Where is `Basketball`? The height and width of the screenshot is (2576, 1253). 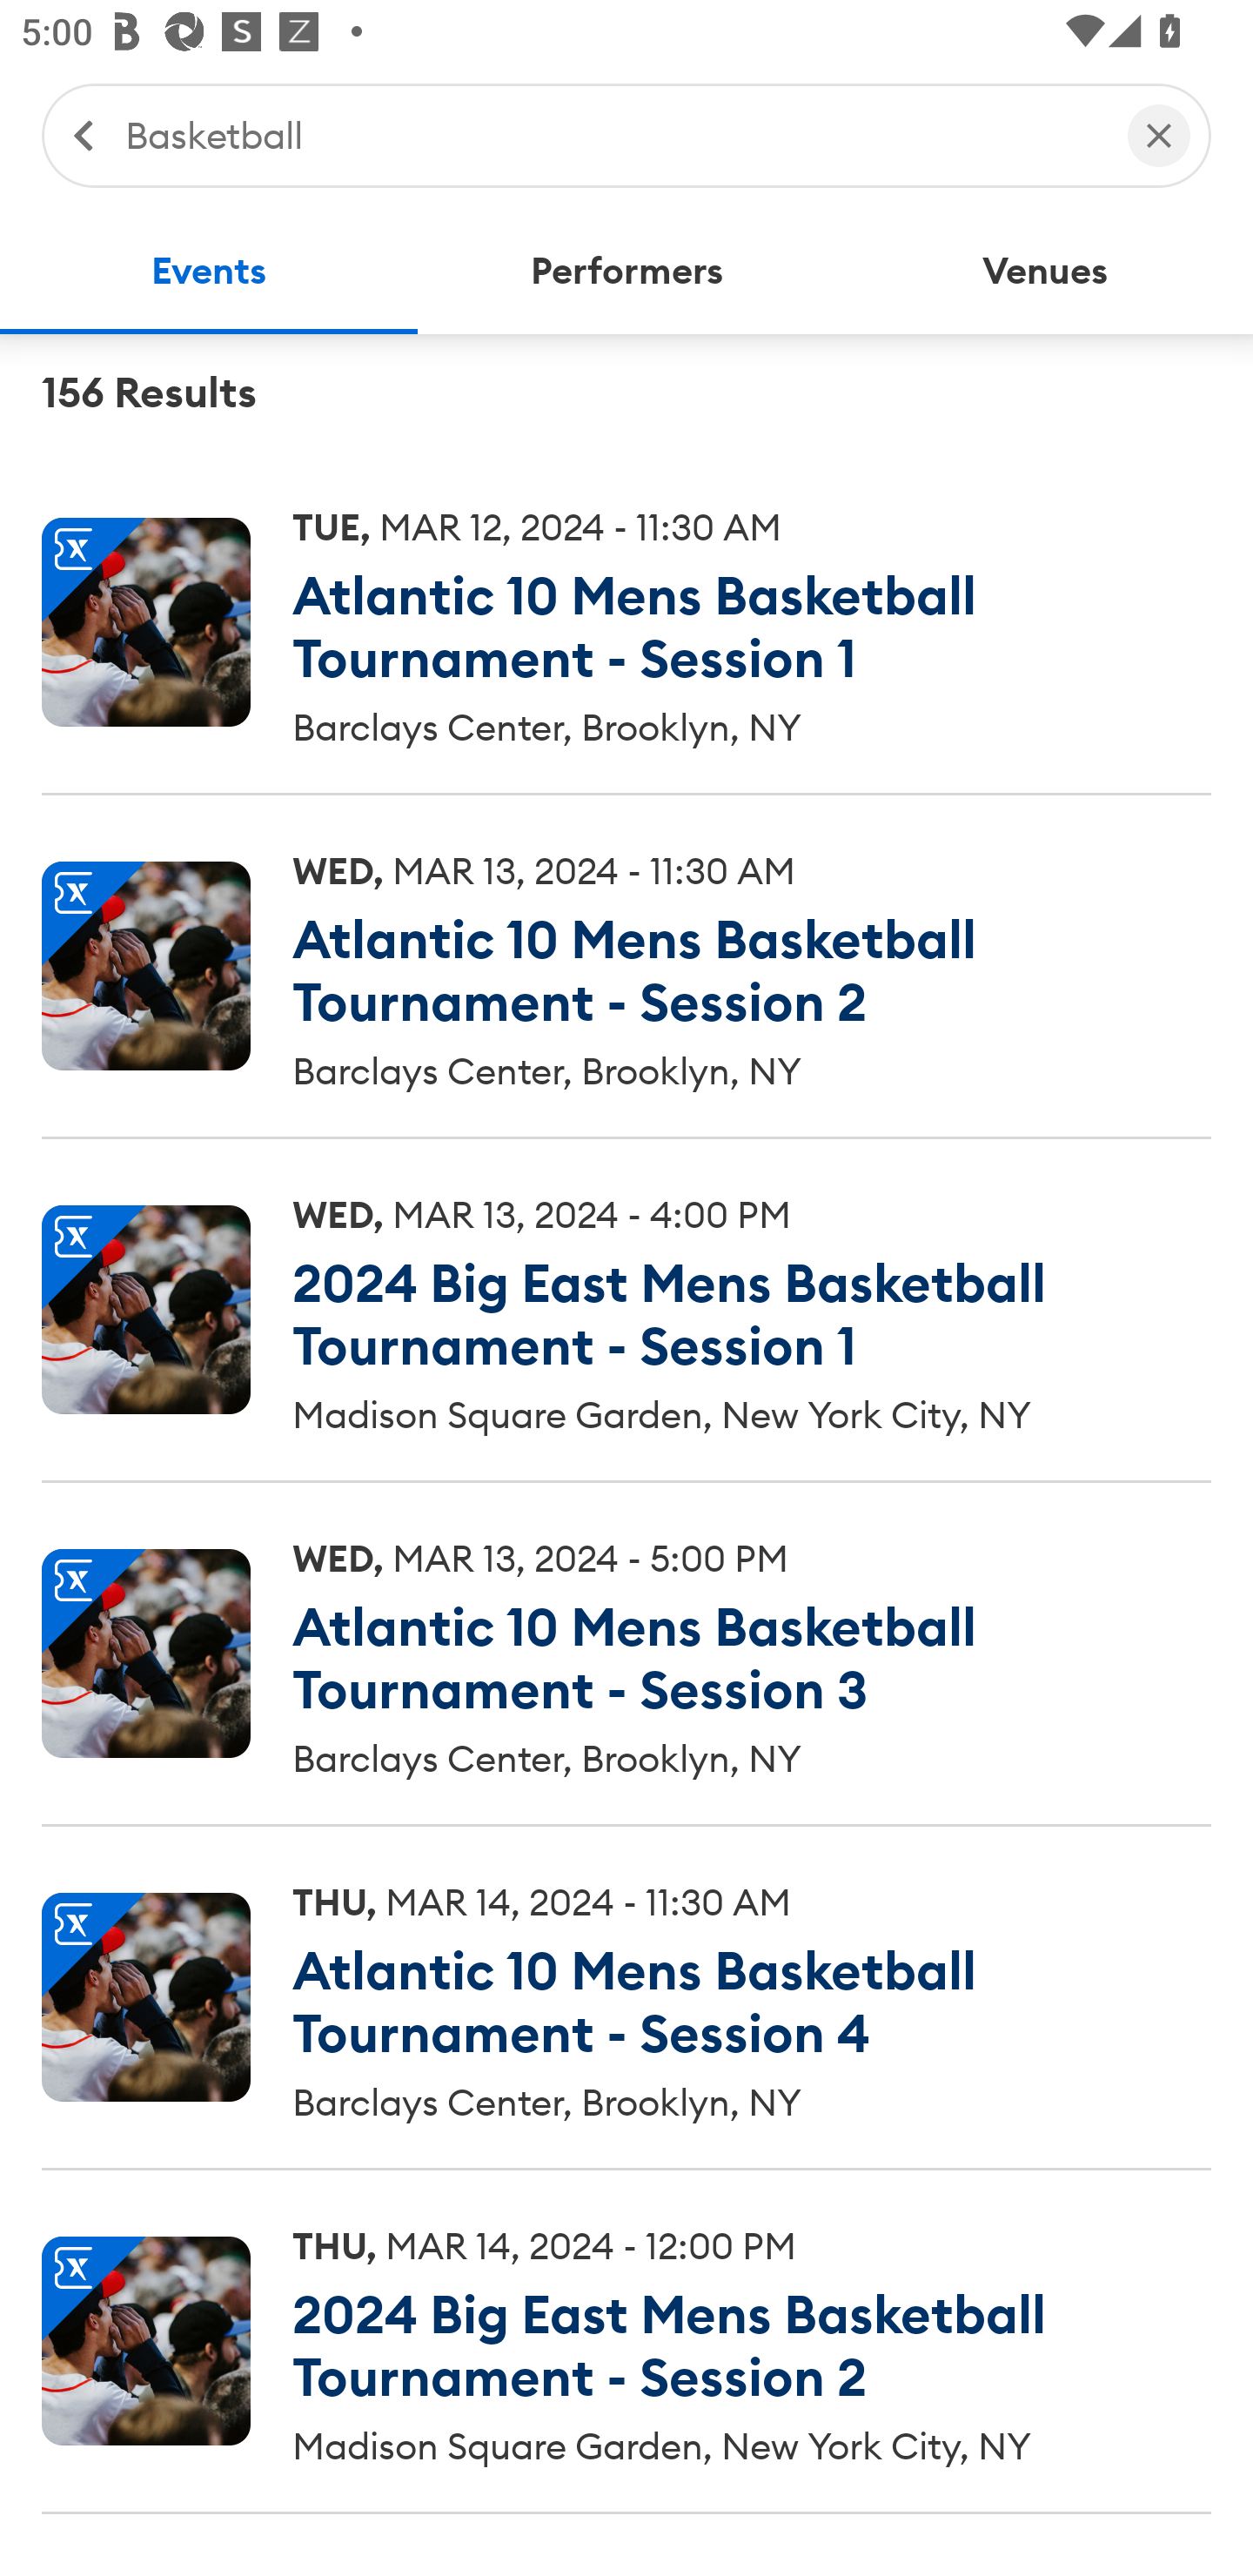
Basketball is located at coordinates (611, 134).